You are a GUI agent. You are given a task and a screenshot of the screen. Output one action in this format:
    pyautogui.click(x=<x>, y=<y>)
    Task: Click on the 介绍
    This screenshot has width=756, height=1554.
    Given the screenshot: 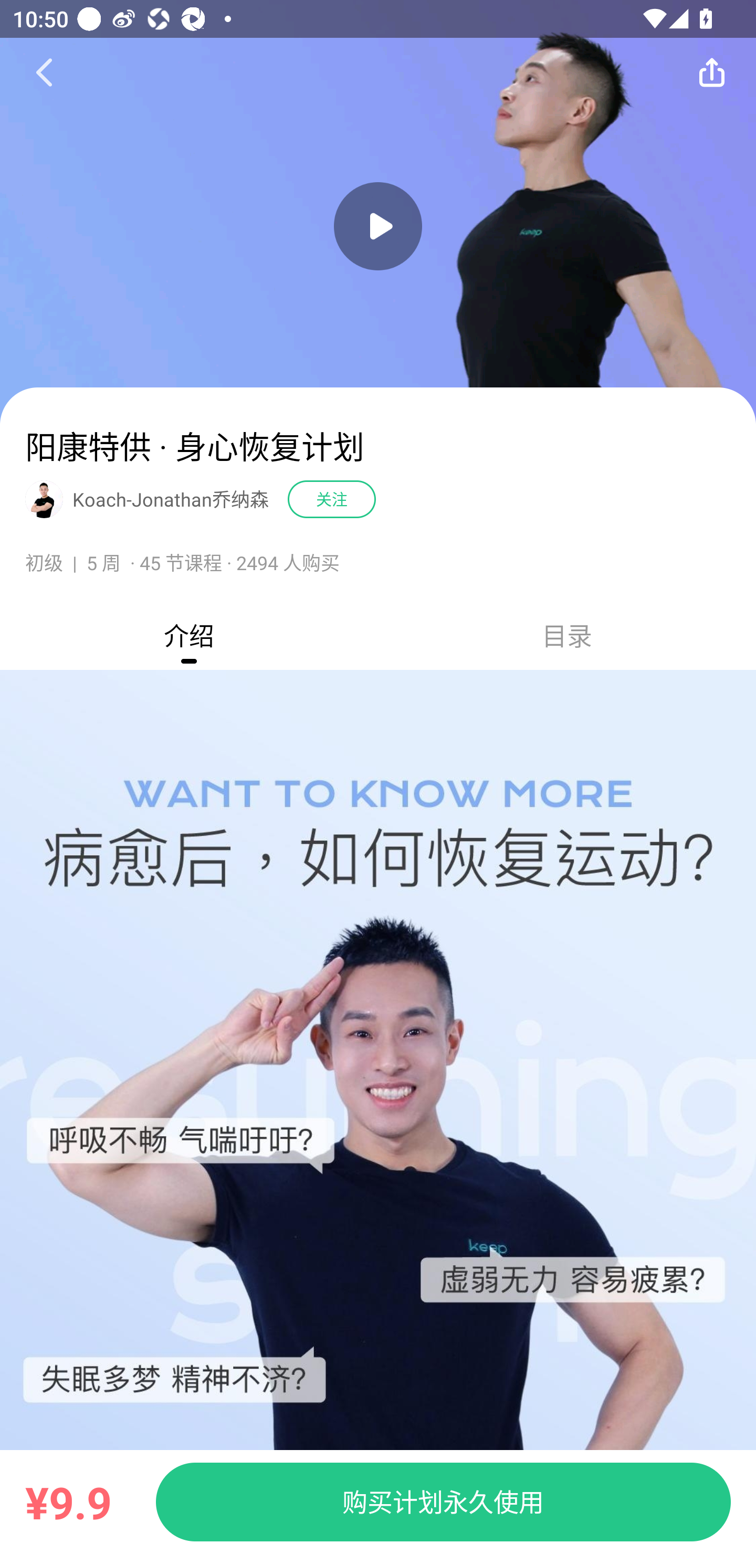 What is the action you would take?
    pyautogui.click(x=189, y=634)
    